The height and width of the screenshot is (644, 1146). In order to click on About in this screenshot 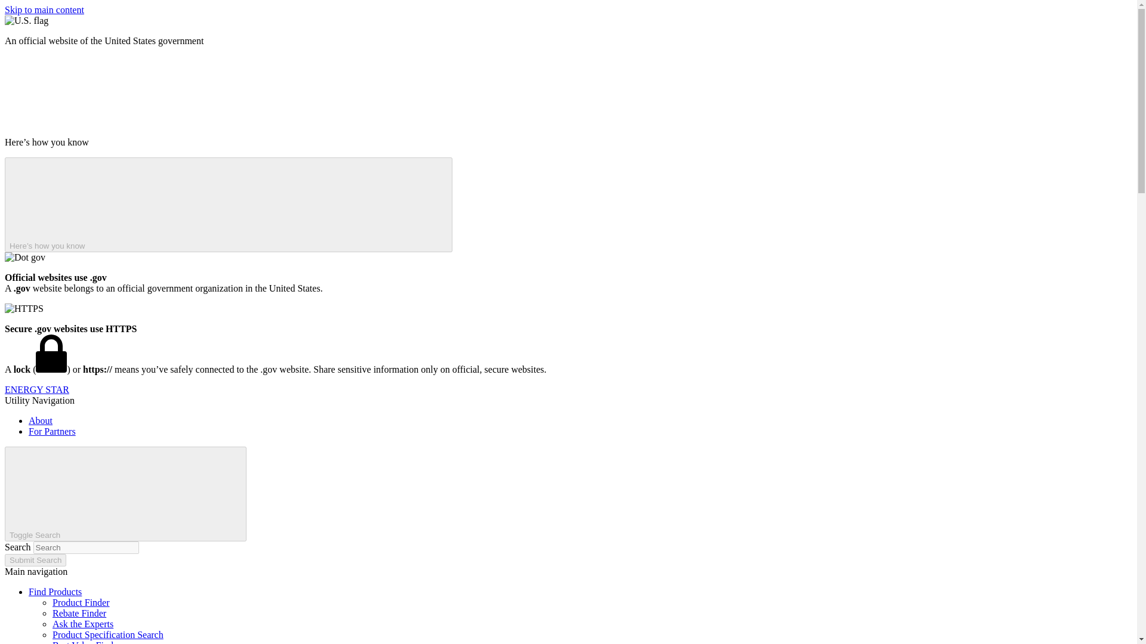, I will do `click(41, 420)`.